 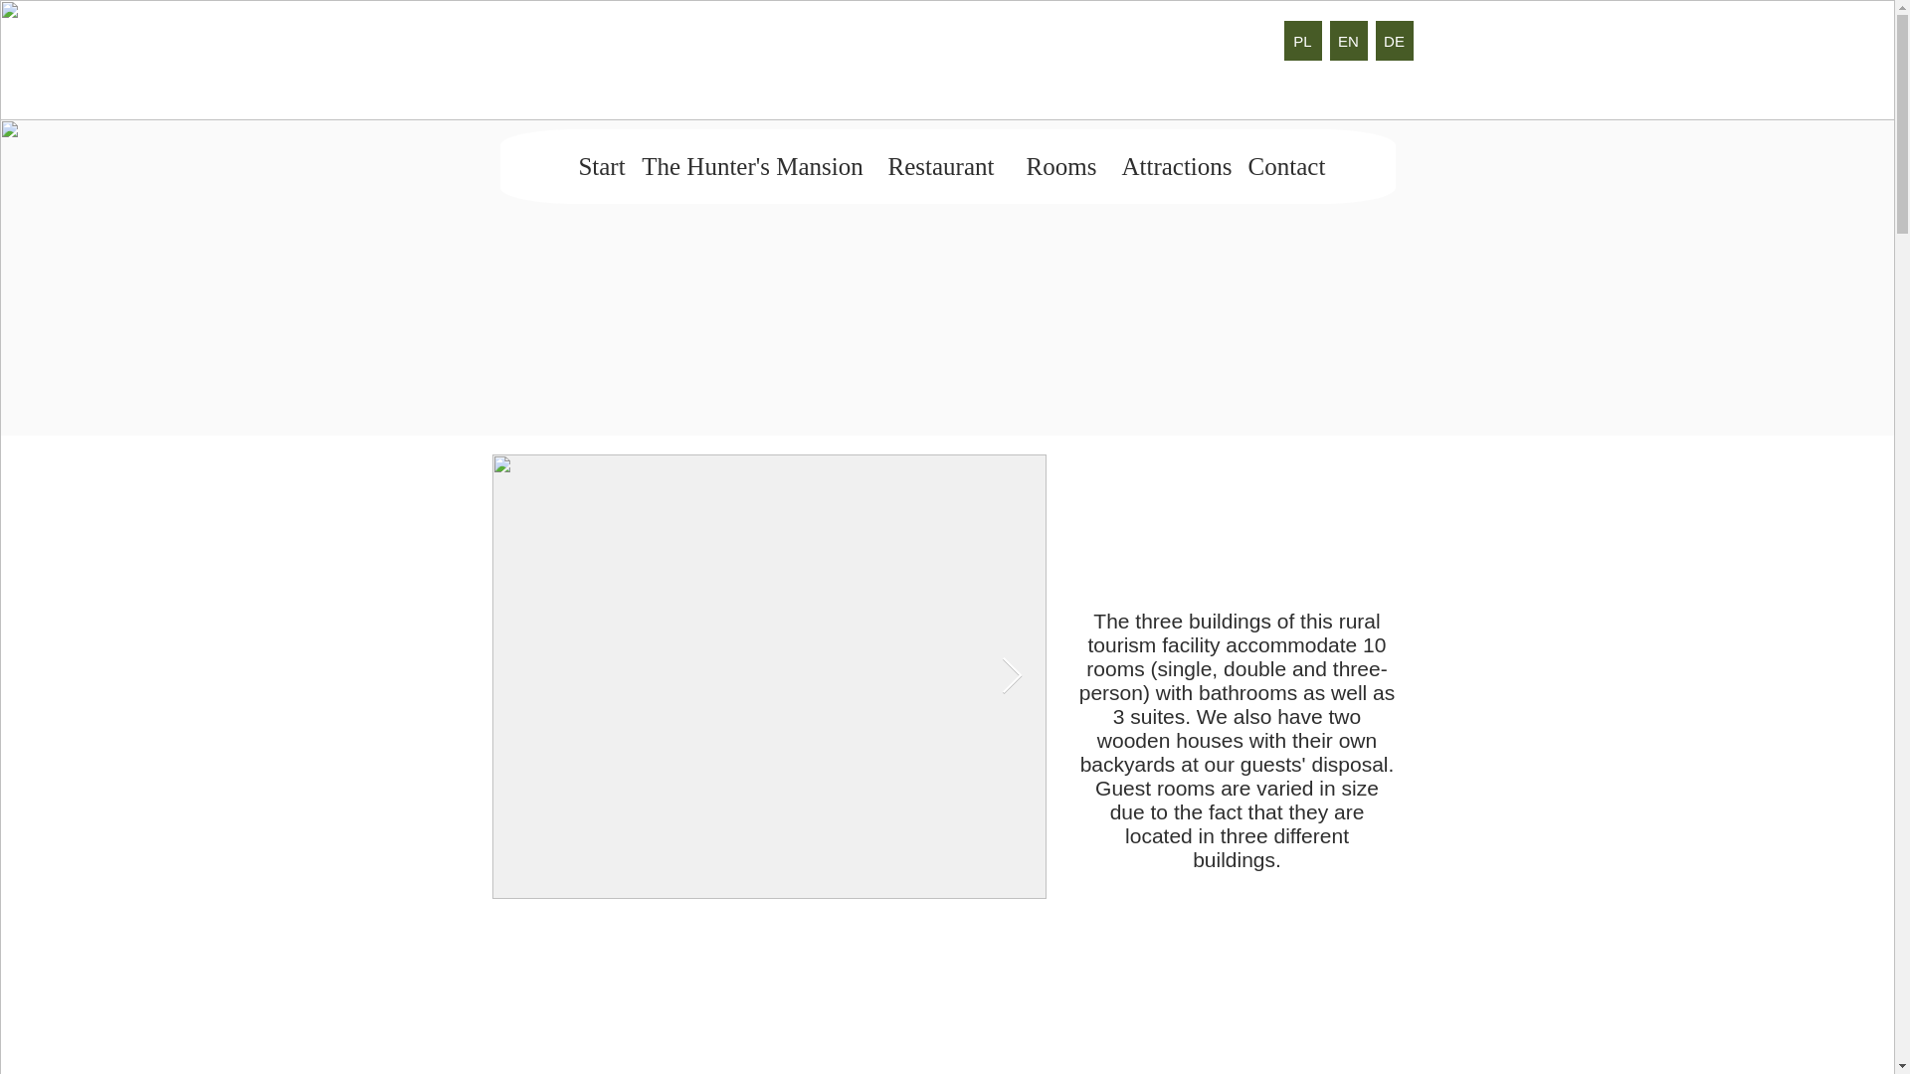 I want to click on EN, so click(x=1348, y=40).